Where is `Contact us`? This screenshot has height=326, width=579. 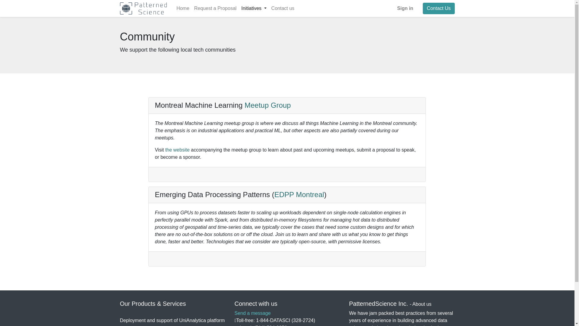
Contact us is located at coordinates (283, 8).